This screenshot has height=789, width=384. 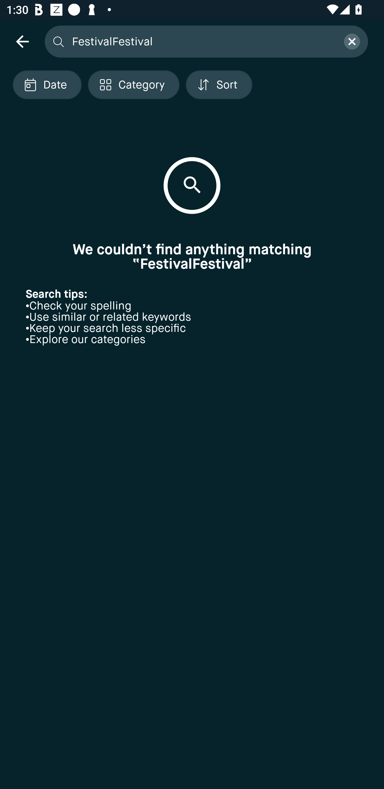 What do you see at coordinates (47, 85) in the screenshot?
I see `Localized description Date` at bounding box center [47, 85].